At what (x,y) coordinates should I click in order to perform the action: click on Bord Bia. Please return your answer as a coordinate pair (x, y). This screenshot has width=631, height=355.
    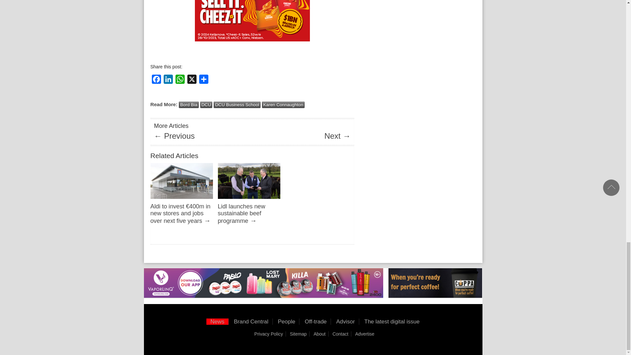
    Looking at the image, I should click on (189, 105).